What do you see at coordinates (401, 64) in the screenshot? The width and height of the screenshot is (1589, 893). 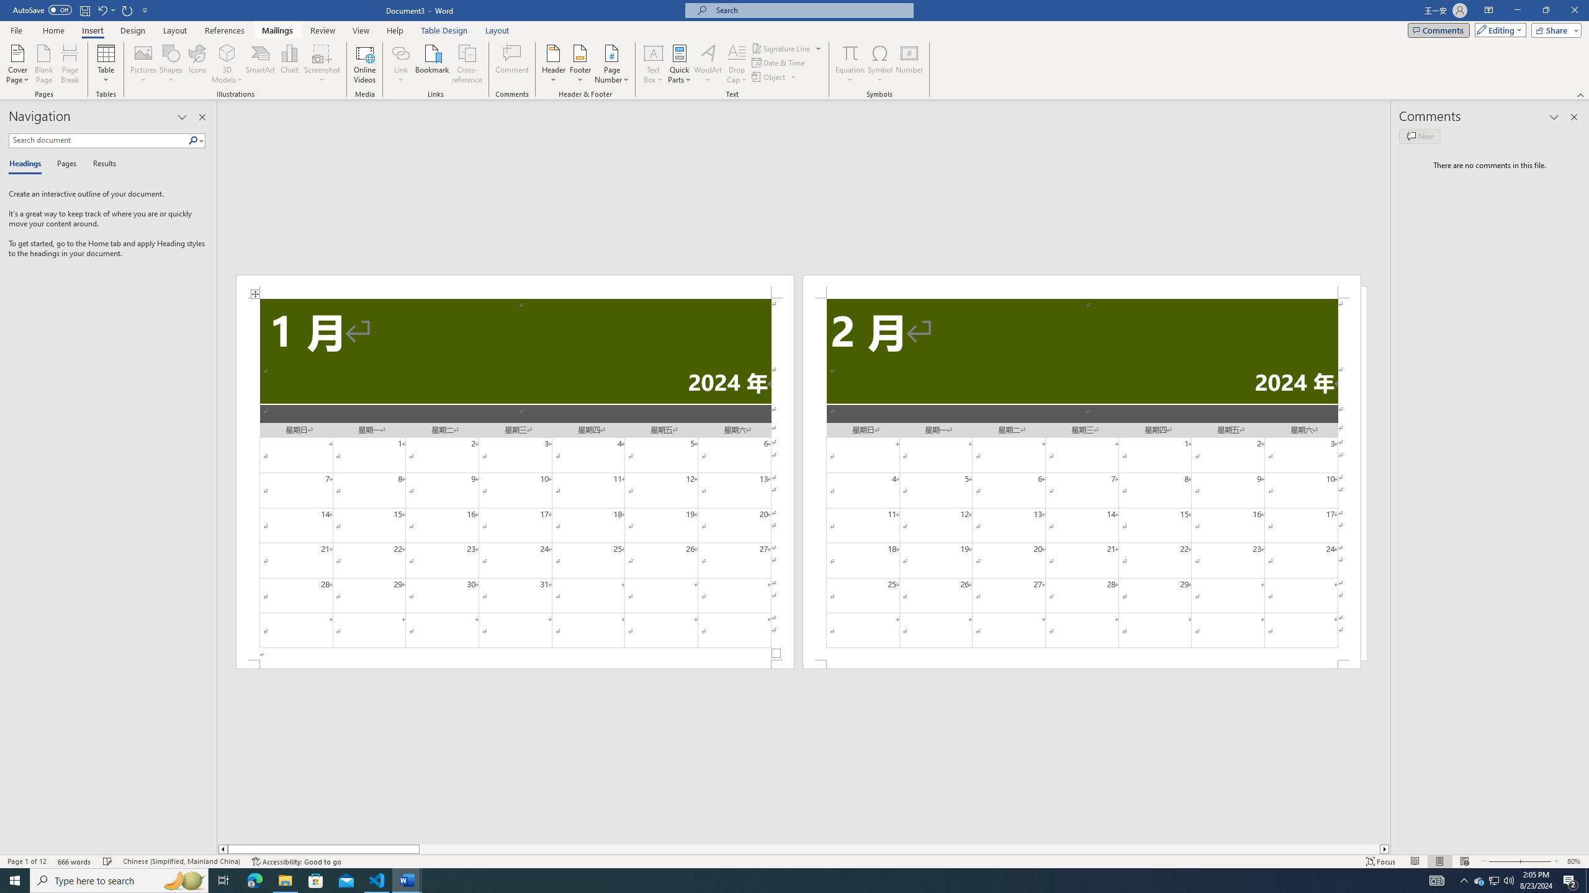 I see `Link` at bounding box center [401, 64].